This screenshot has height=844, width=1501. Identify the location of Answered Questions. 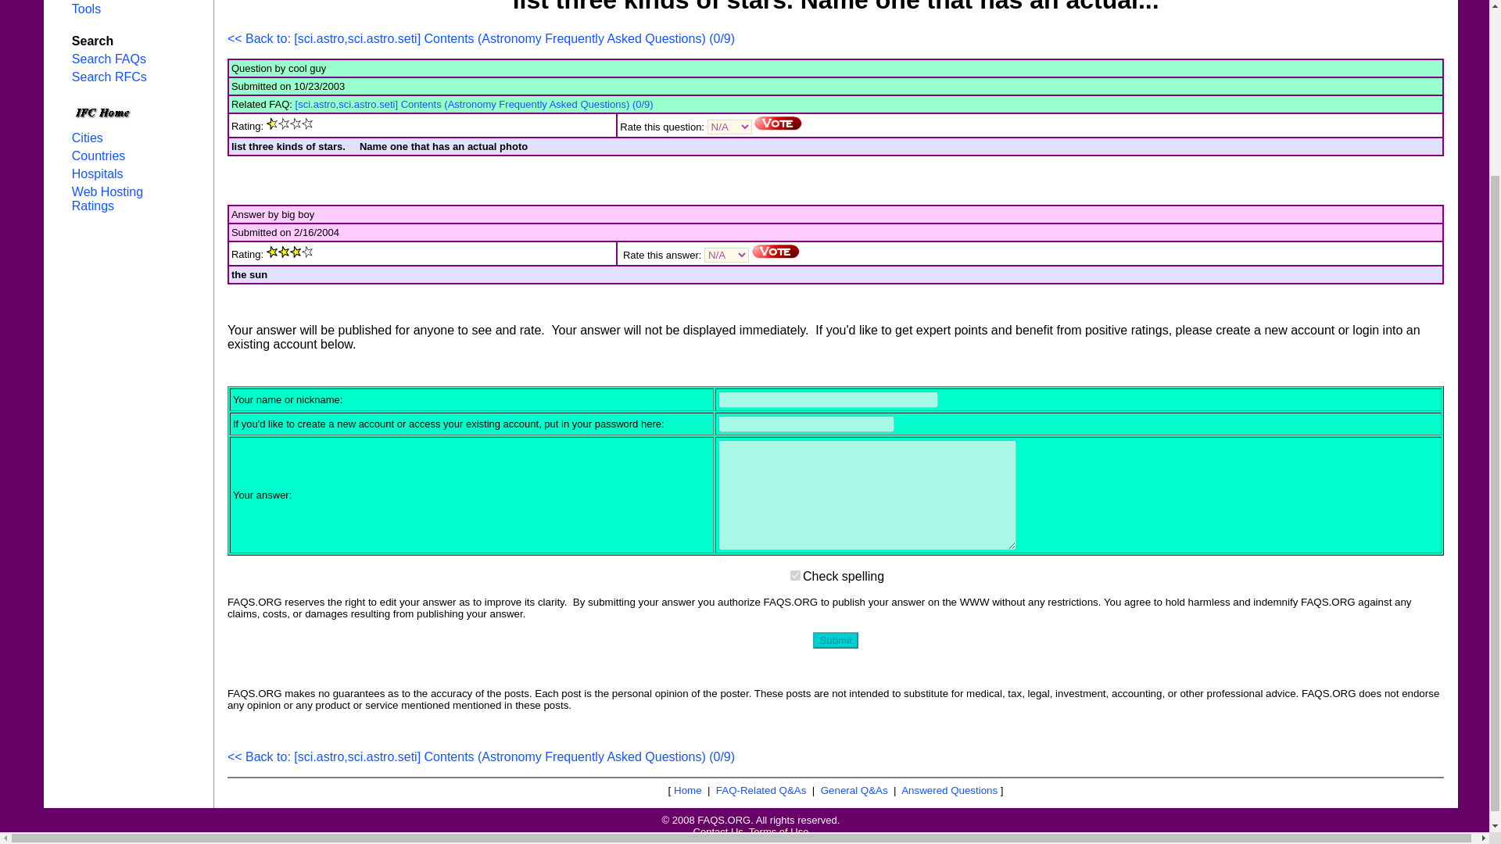
(949, 791).